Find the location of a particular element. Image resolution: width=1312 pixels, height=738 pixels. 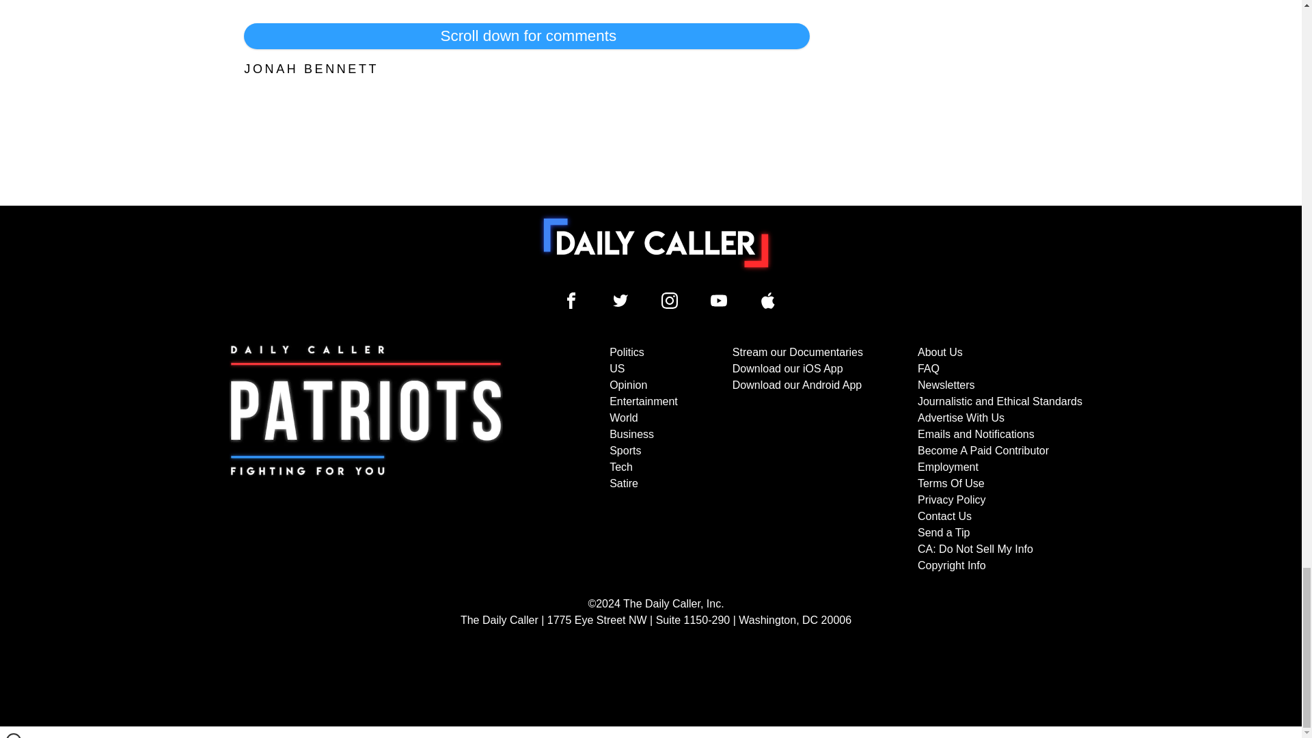

To home page is located at coordinates (656, 243).